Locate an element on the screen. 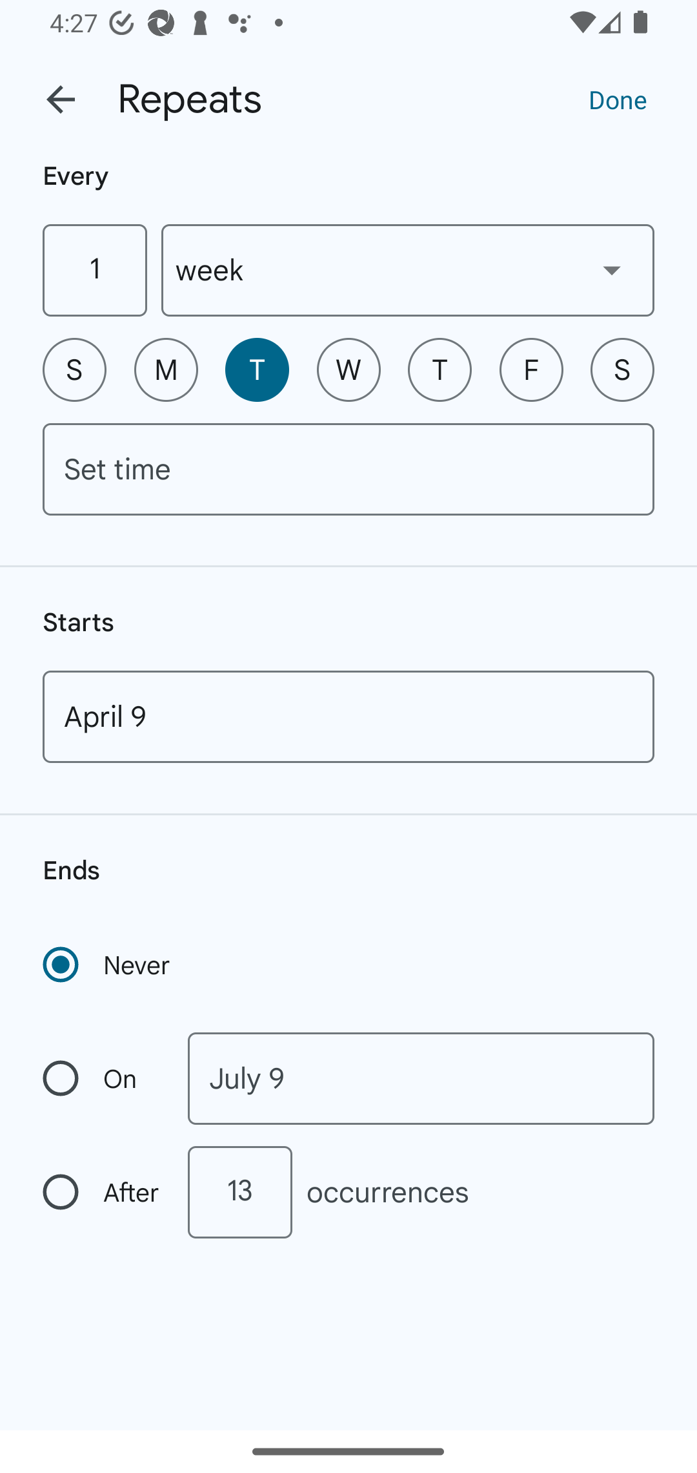  April 9 is located at coordinates (348, 716).